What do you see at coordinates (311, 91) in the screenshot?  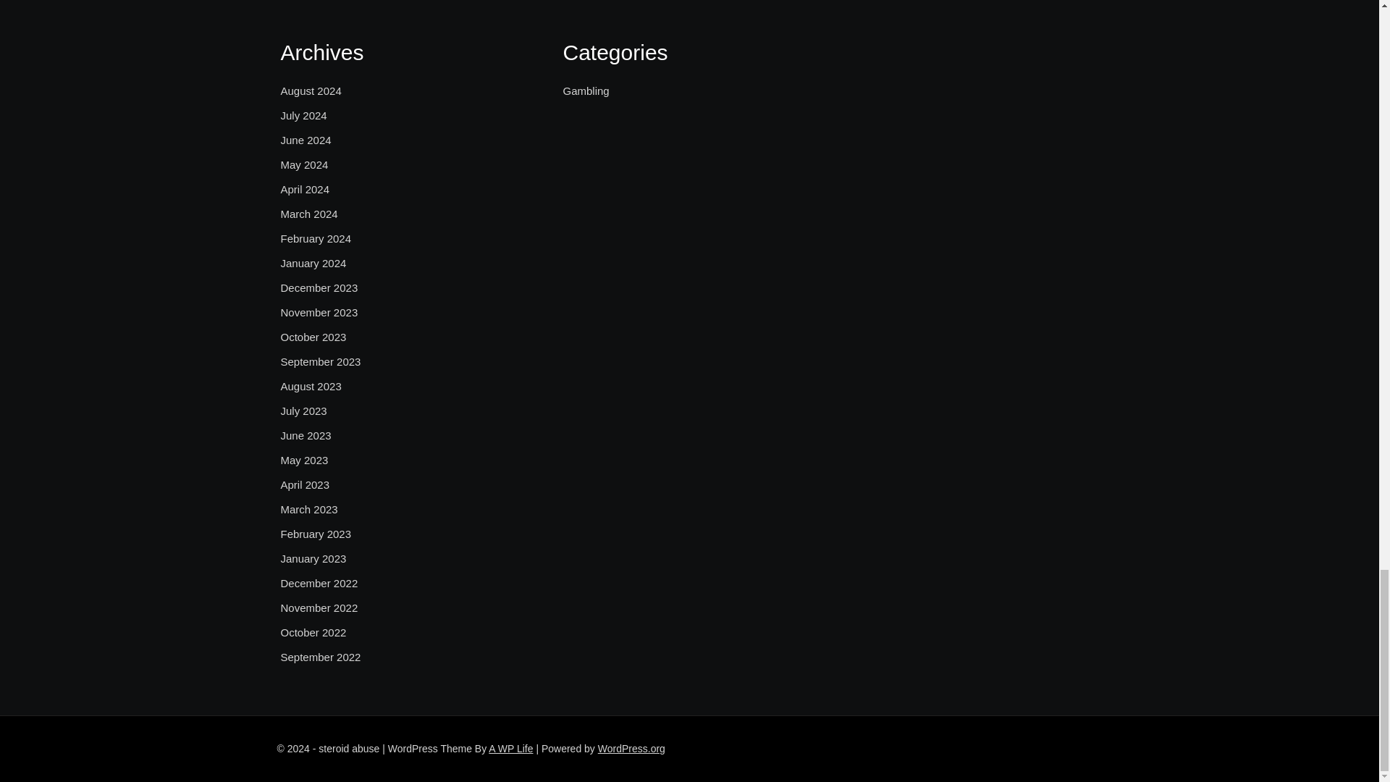 I see `August 2024` at bounding box center [311, 91].